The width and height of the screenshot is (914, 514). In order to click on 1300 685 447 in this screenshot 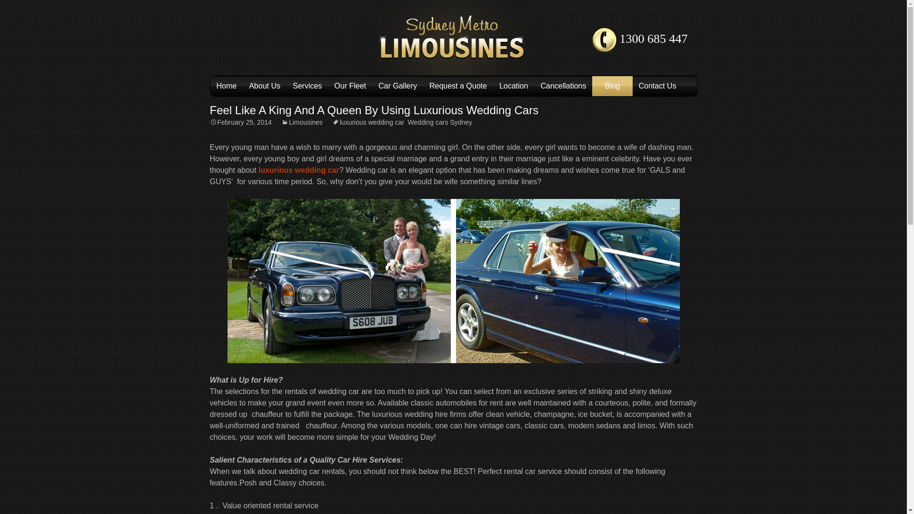, I will do `click(453, 38)`.